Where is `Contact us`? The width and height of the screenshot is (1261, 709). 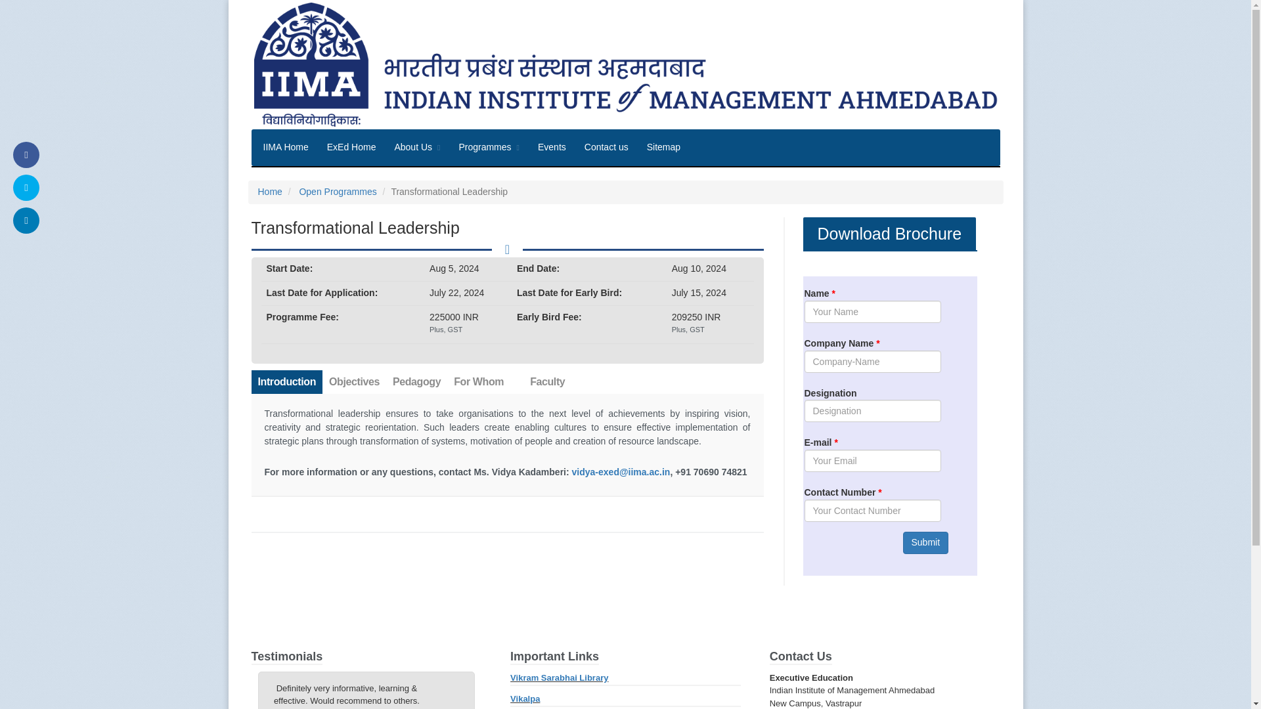 Contact us is located at coordinates (606, 147).